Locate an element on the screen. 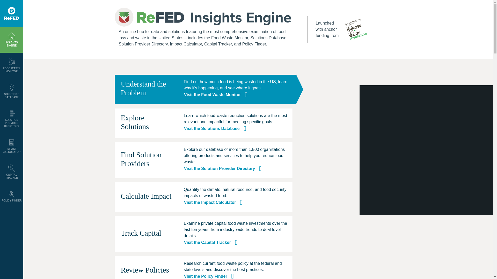  Visit the Solutions Database is located at coordinates (215, 128).